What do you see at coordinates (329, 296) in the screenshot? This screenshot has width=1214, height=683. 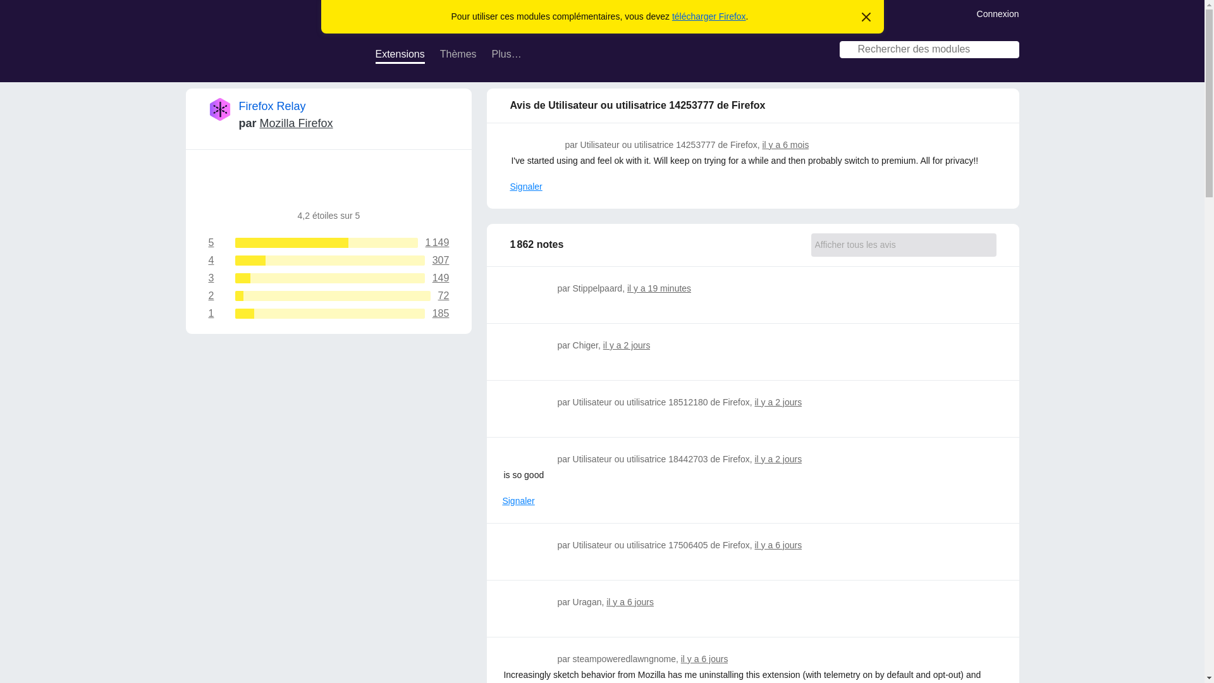 I see `Rechercher` at bounding box center [329, 296].